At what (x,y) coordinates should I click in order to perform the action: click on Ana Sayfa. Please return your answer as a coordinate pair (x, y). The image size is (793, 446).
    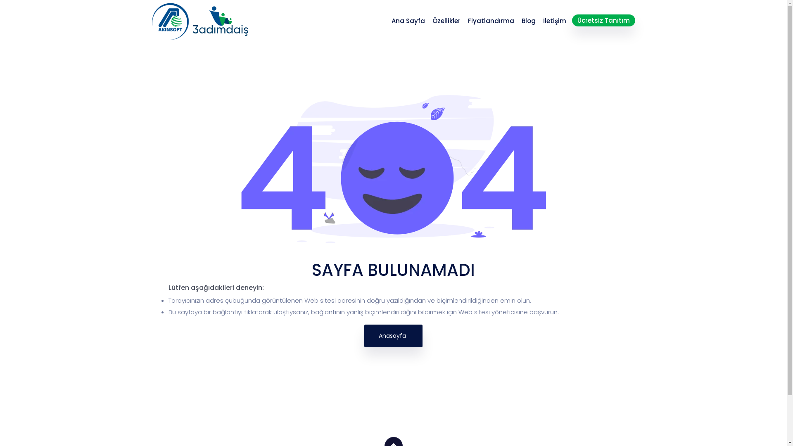
    Looking at the image, I should click on (408, 21).